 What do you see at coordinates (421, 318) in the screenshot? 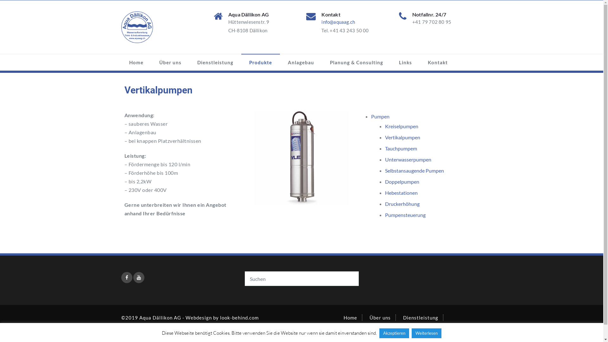
I see `Dienstleistung` at bounding box center [421, 318].